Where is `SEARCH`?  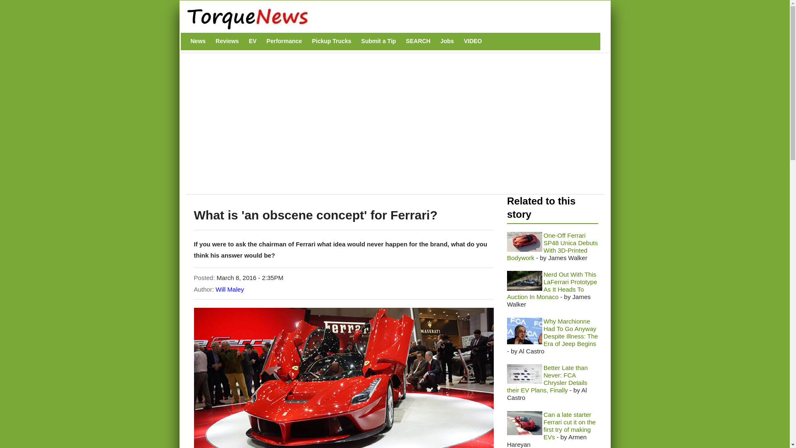
SEARCH is located at coordinates (418, 41).